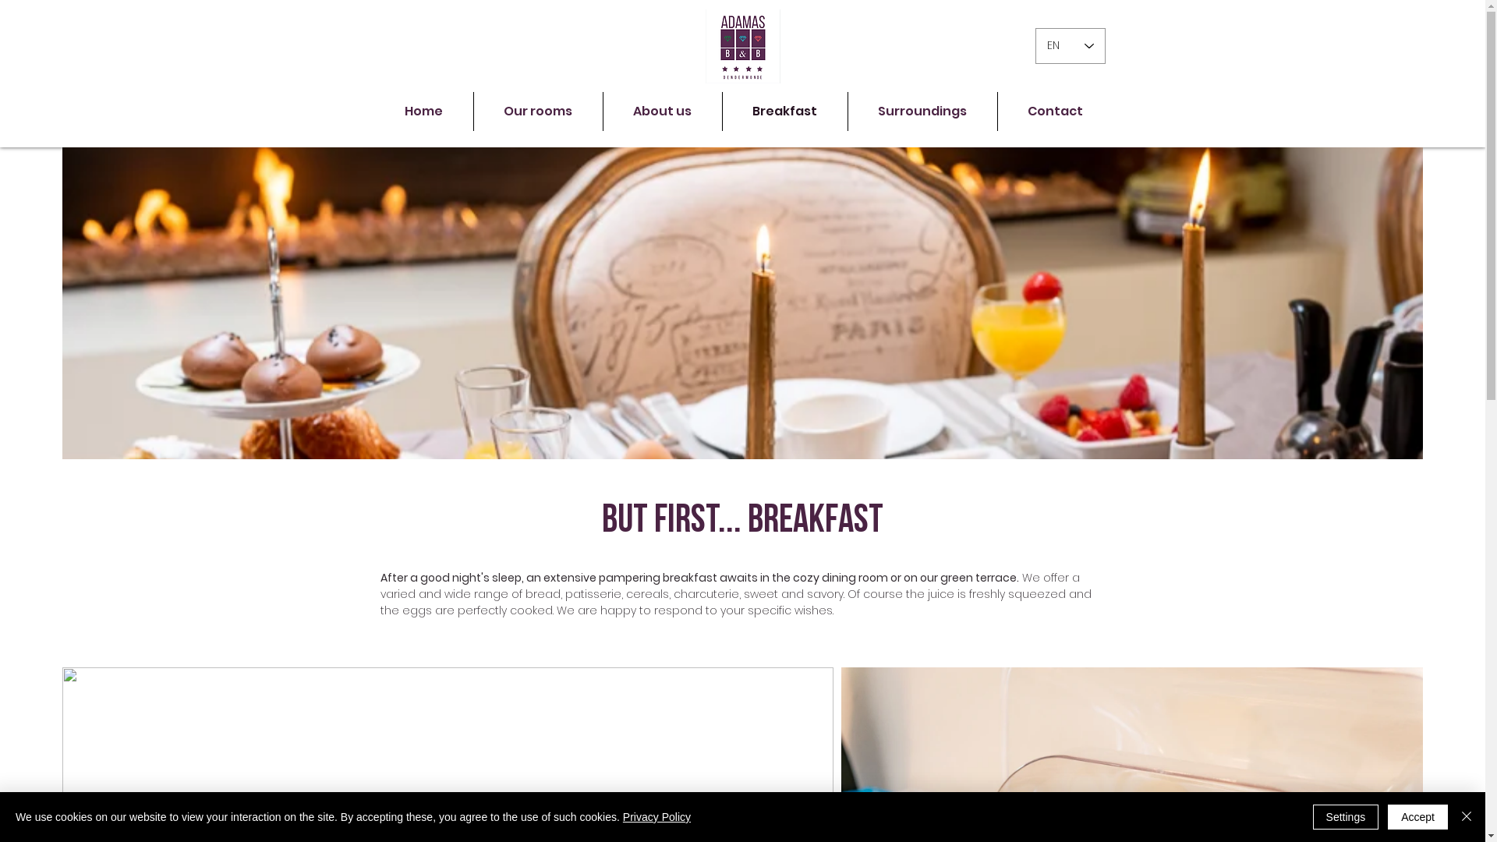 Image resolution: width=1497 pixels, height=842 pixels. Describe the element at coordinates (538, 111) in the screenshot. I see `Our rooms` at that location.